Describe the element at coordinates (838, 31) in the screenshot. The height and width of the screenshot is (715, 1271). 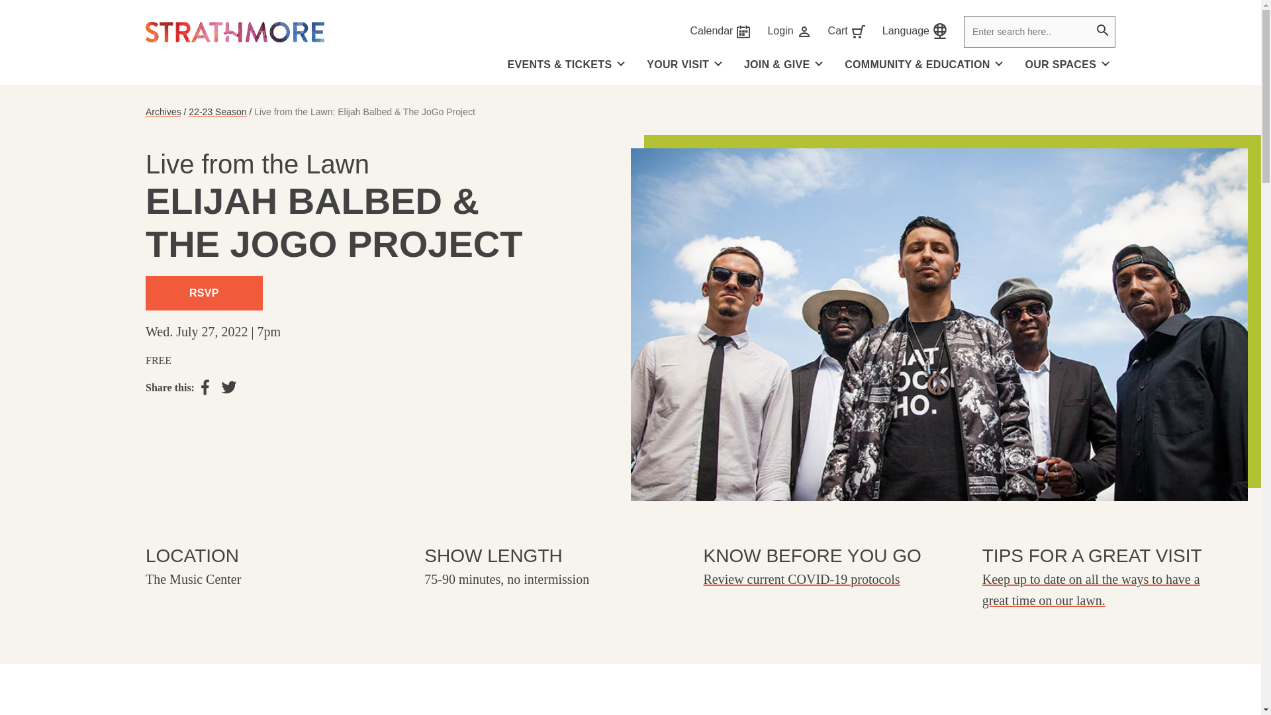
I see `Welcome Back` at that location.